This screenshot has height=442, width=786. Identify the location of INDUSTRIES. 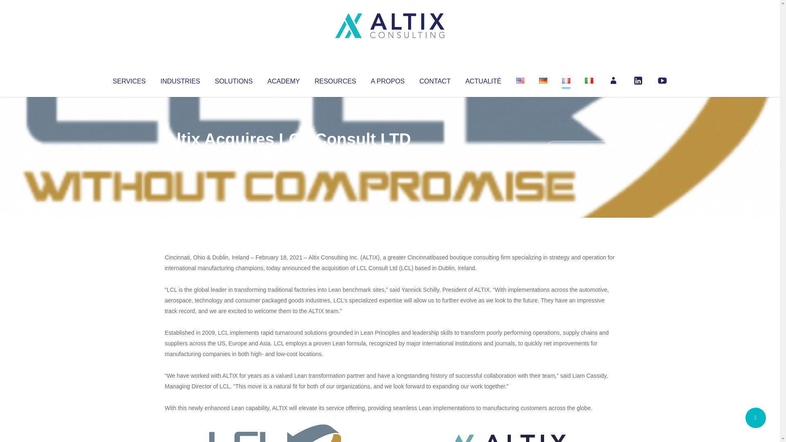
(180, 79).